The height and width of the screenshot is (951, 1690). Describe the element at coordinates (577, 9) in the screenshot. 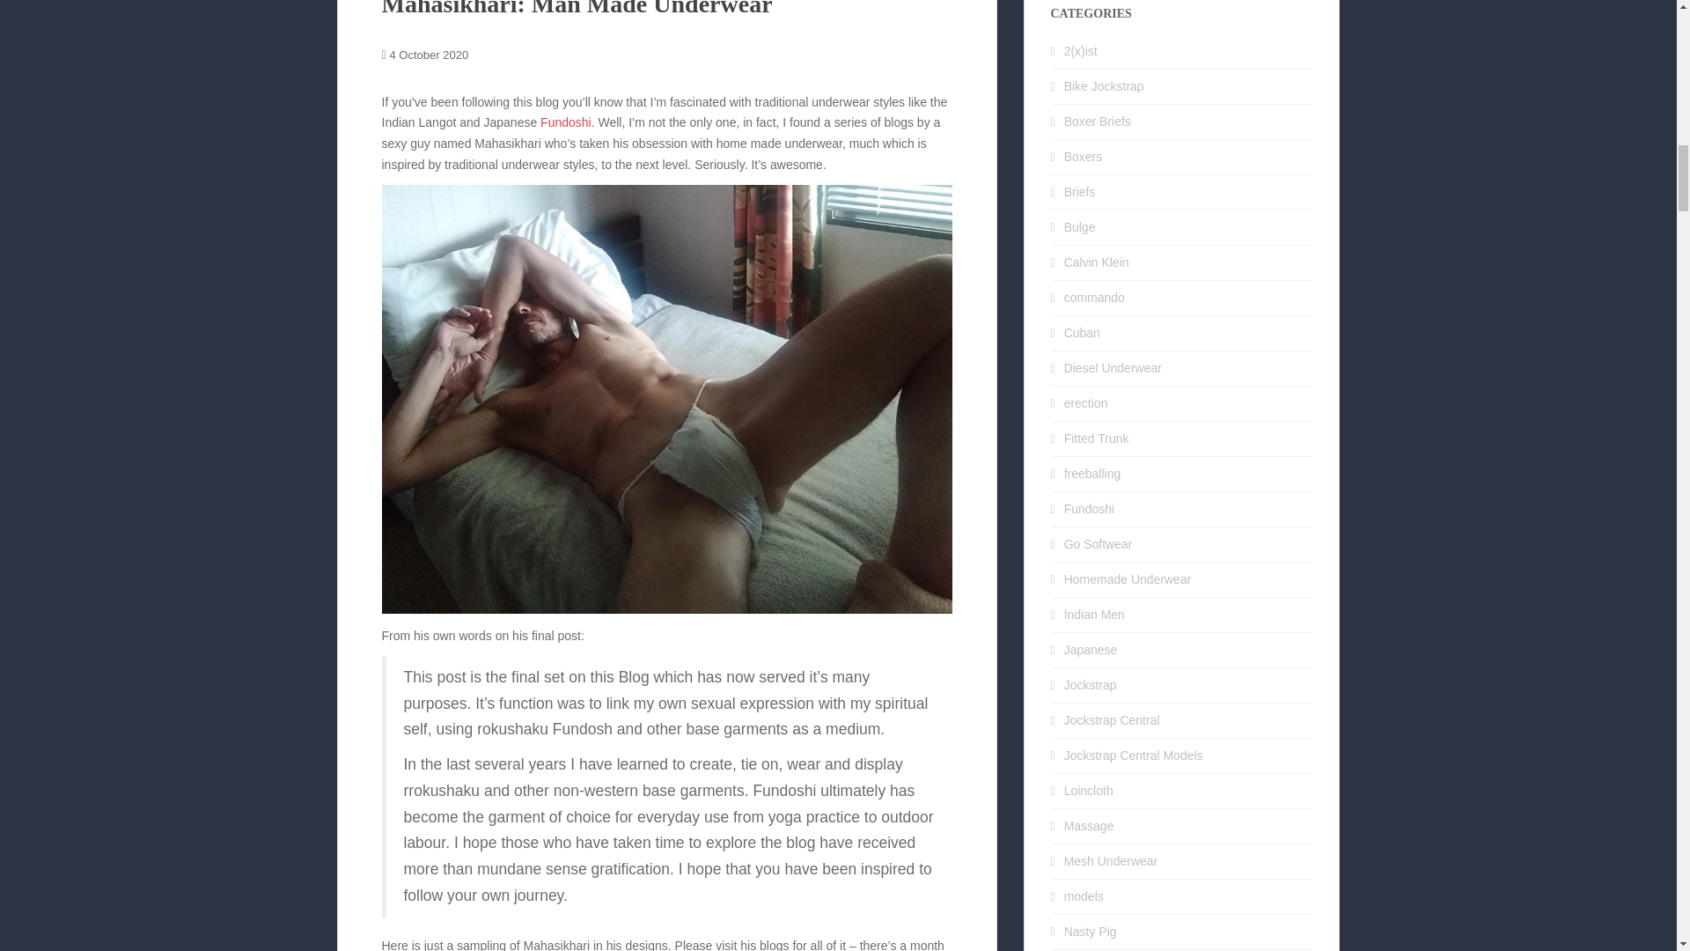

I see `Mahasikhari: Man Made Underwear` at that location.